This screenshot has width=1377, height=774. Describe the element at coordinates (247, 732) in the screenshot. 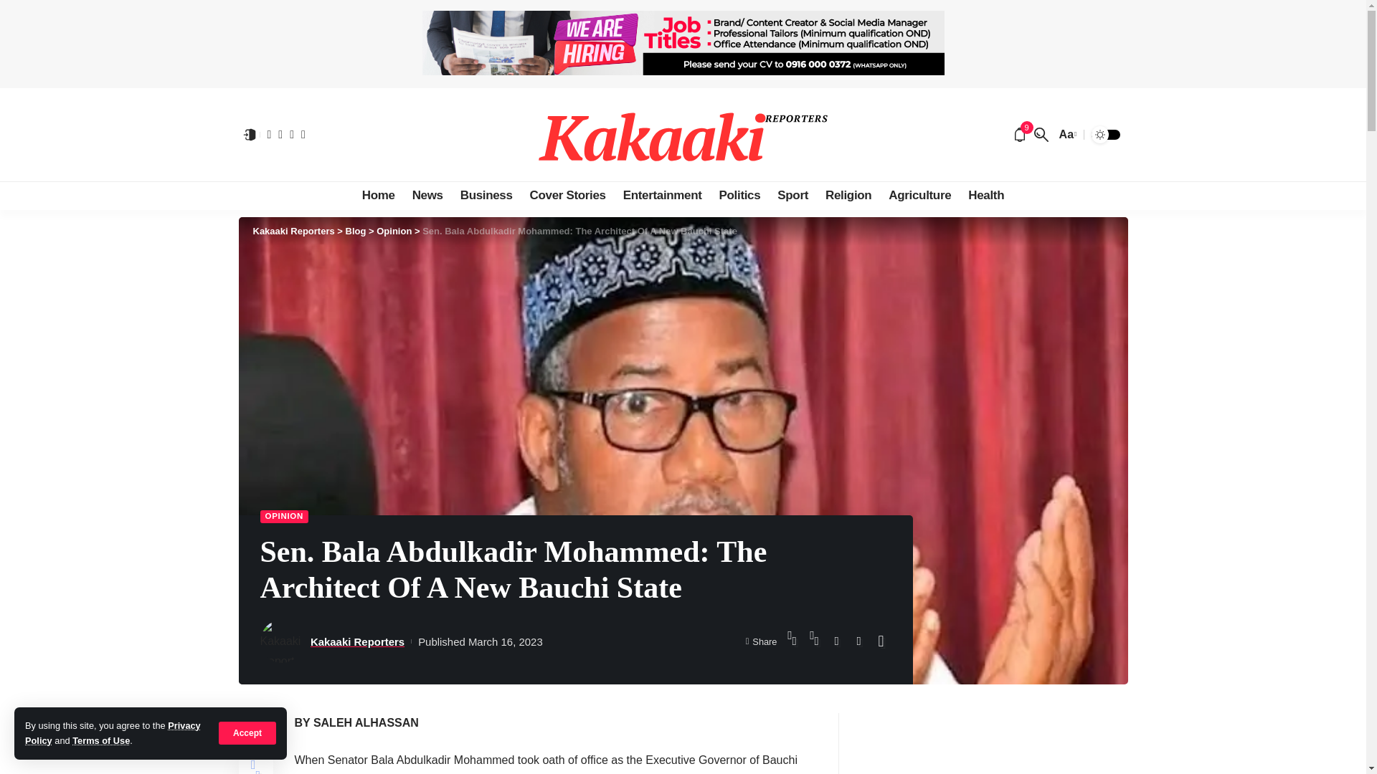

I see `Accept` at that location.